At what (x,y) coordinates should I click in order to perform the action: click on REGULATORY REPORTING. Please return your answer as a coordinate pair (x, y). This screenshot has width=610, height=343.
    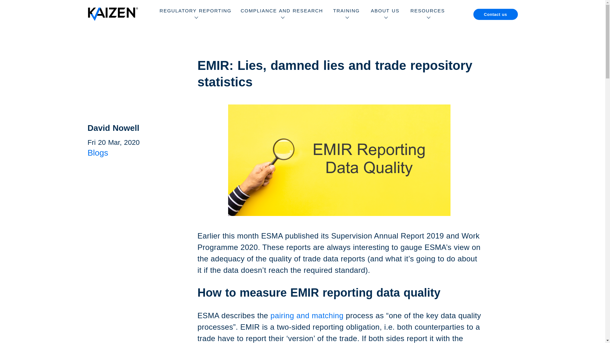
    Looking at the image, I should click on (195, 14).